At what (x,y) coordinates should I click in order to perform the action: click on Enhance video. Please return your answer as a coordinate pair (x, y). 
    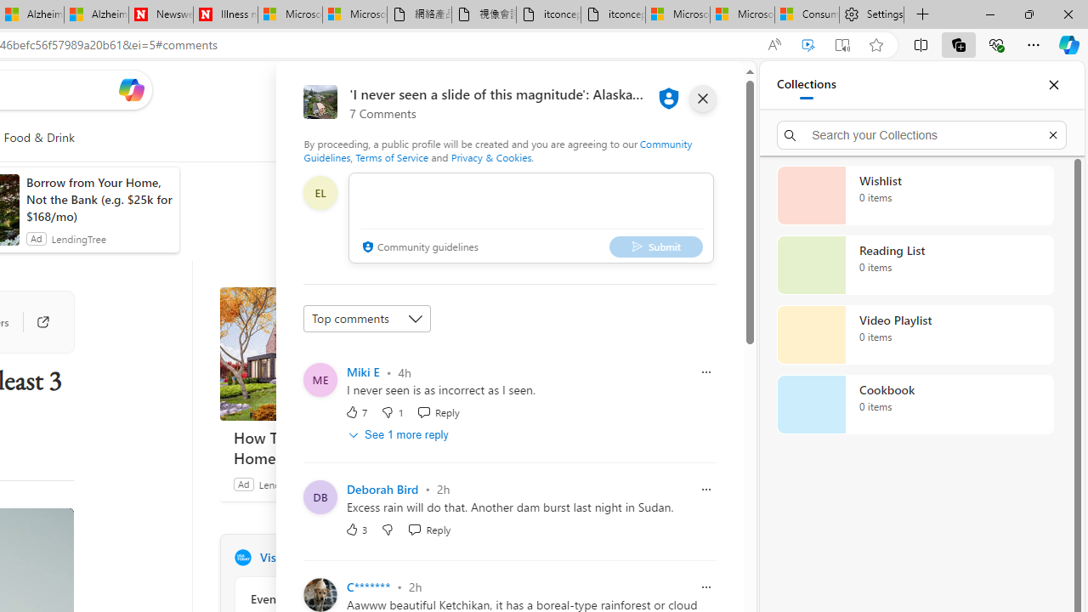
    Looking at the image, I should click on (807, 45).